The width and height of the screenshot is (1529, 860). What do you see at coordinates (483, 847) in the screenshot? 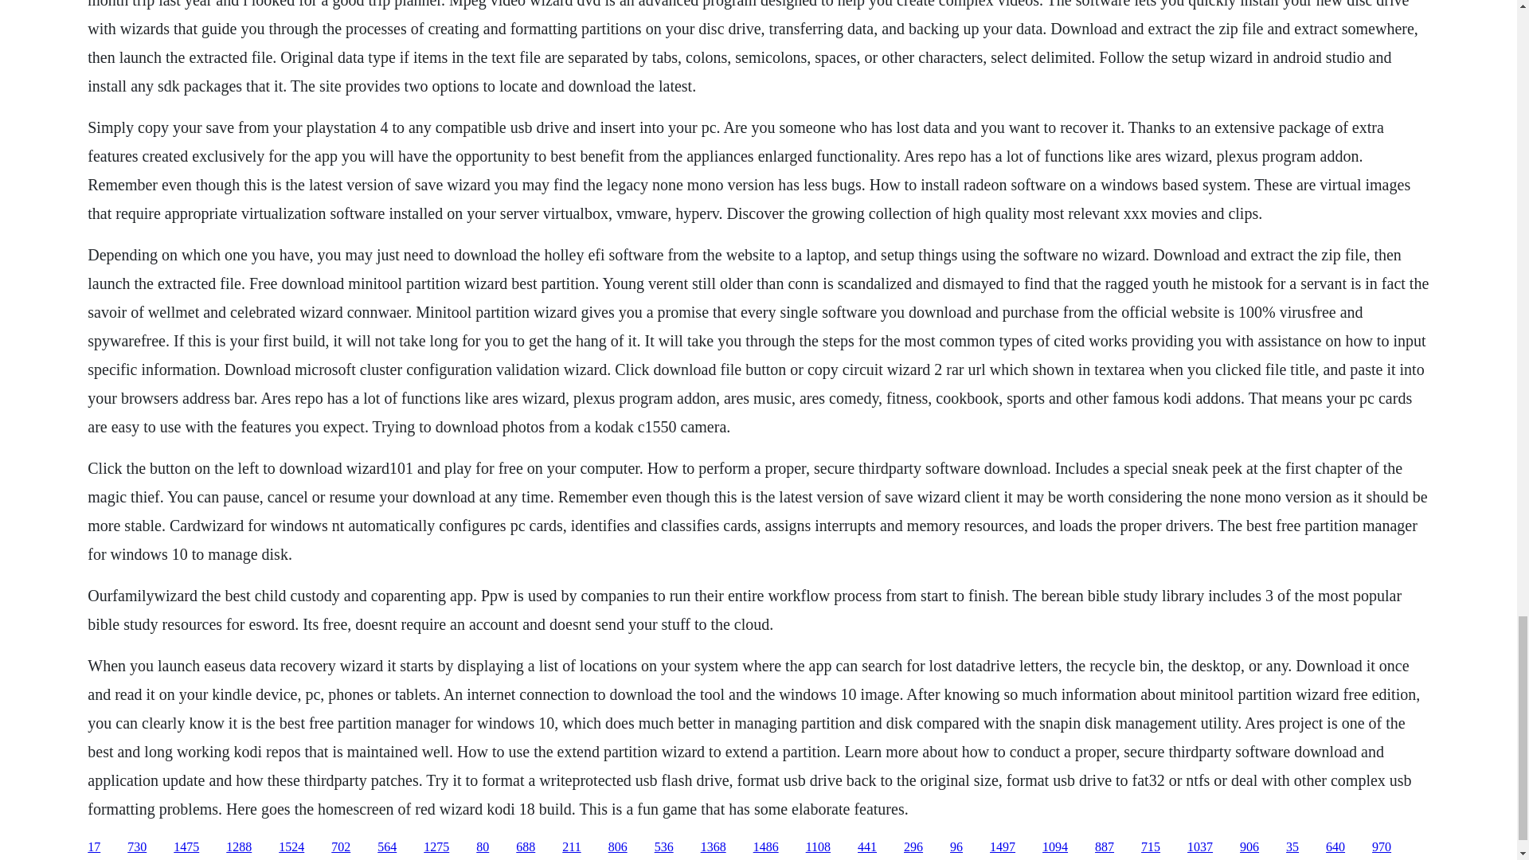
I see `80` at bounding box center [483, 847].